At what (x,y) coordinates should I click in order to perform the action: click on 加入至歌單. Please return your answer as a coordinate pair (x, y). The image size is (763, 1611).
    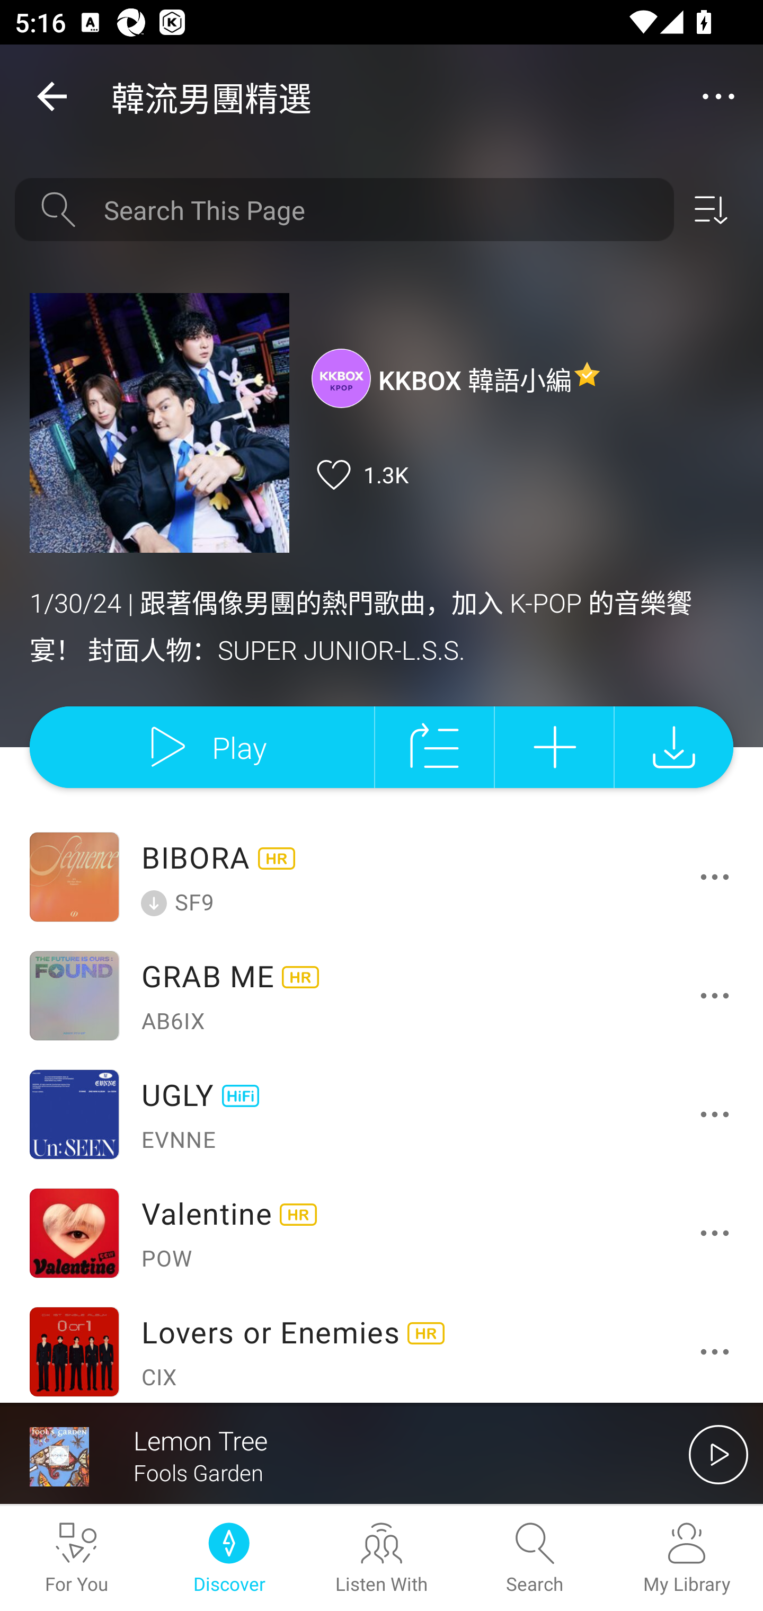
    Looking at the image, I should click on (554, 746).